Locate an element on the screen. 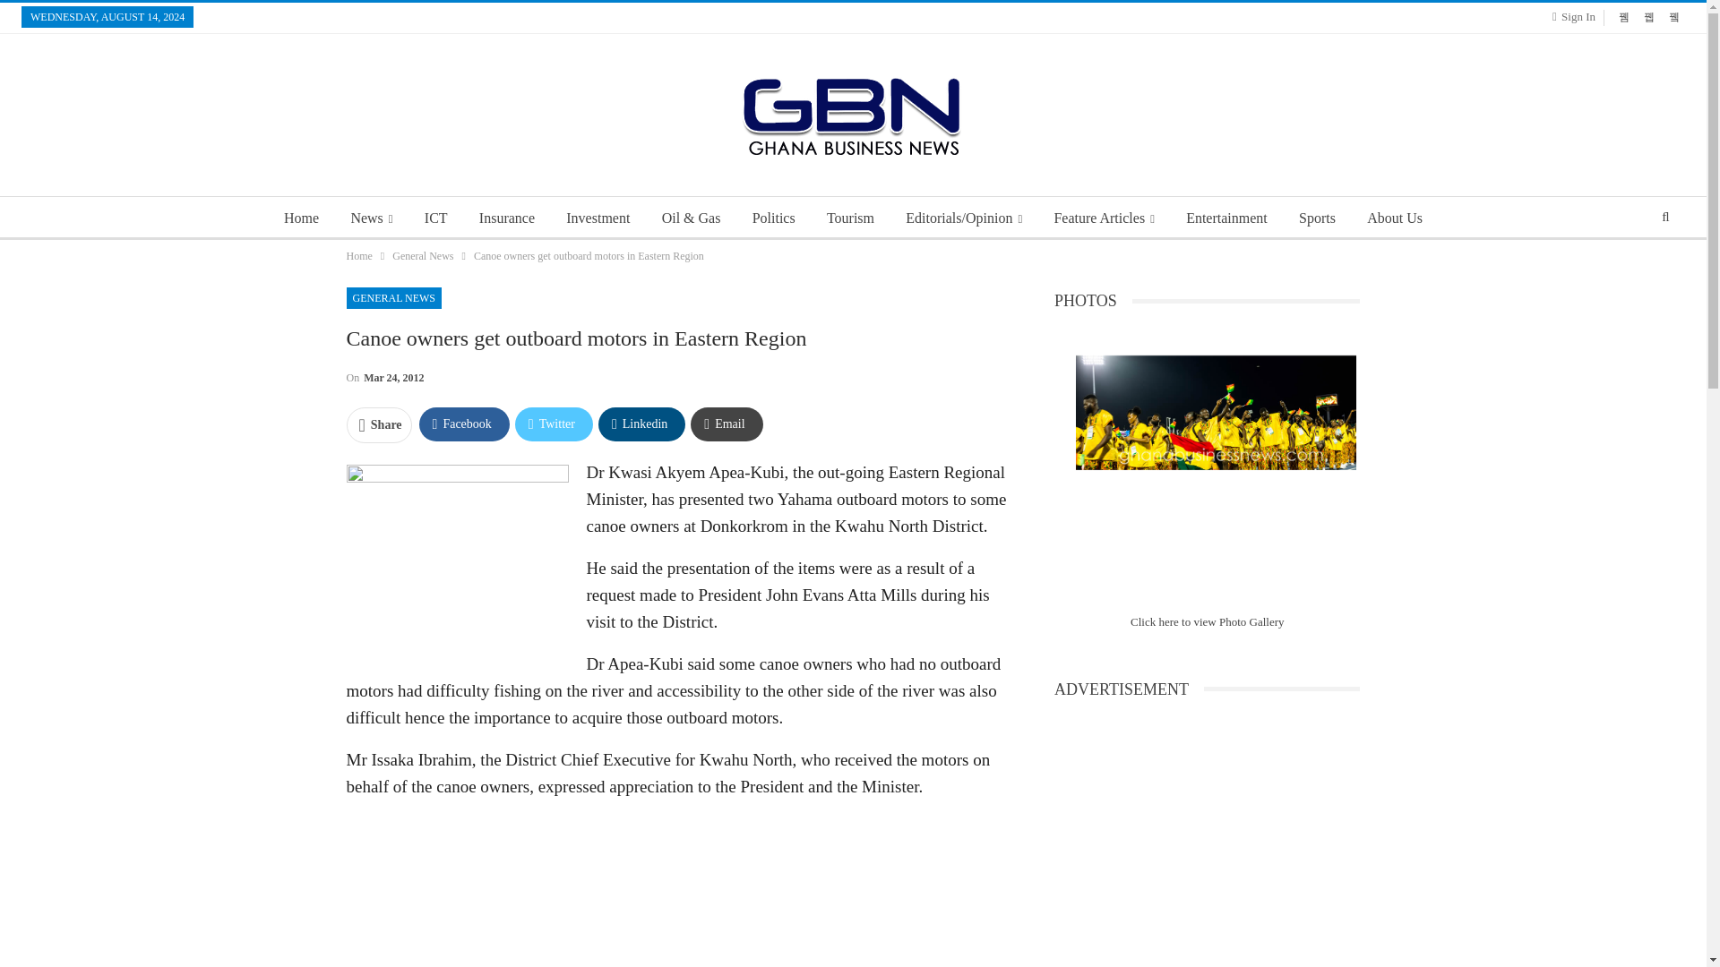 The image size is (1720, 967). Investment is located at coordinates (598, 218).